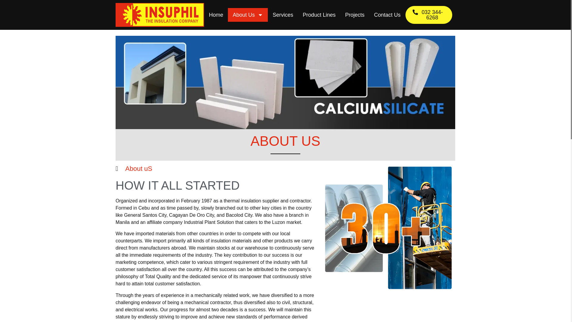 This screenshot has width=572, height=322. Describe the element at coordinates (355, 15) in the screenshot. I see `Projects` at that location.